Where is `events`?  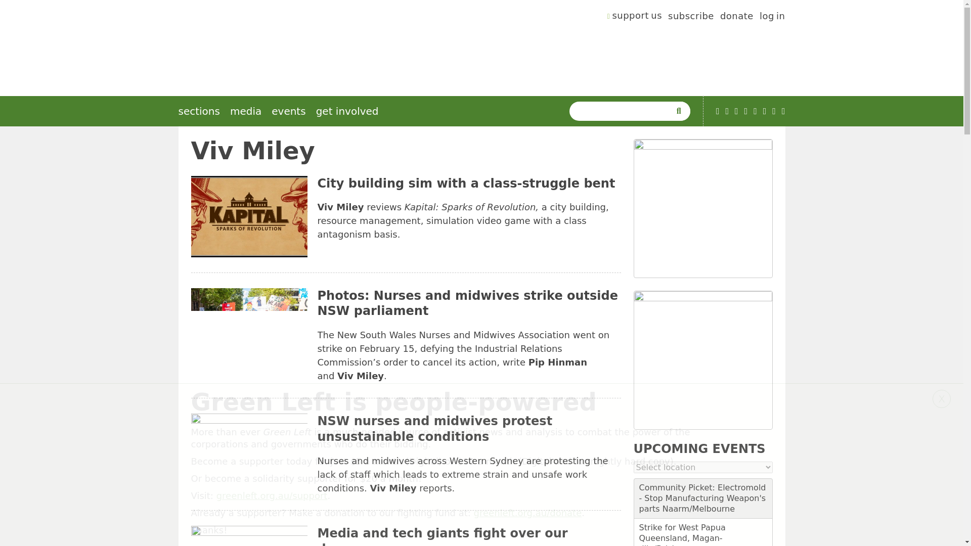
events is located at coordinates (288, 111).